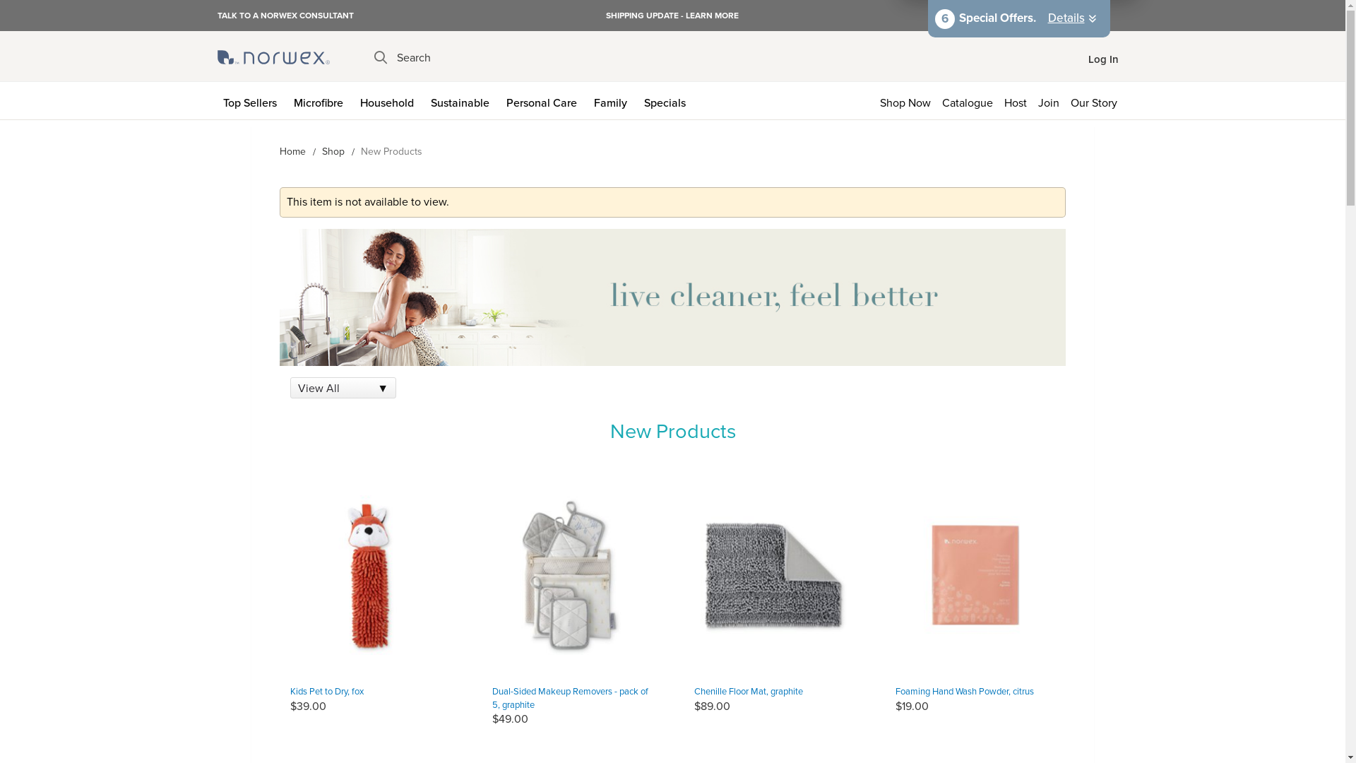  What do you see at coordinates (968, 100) in the screenshot?
I see `Catalogue` at bounding box center [968, 100].